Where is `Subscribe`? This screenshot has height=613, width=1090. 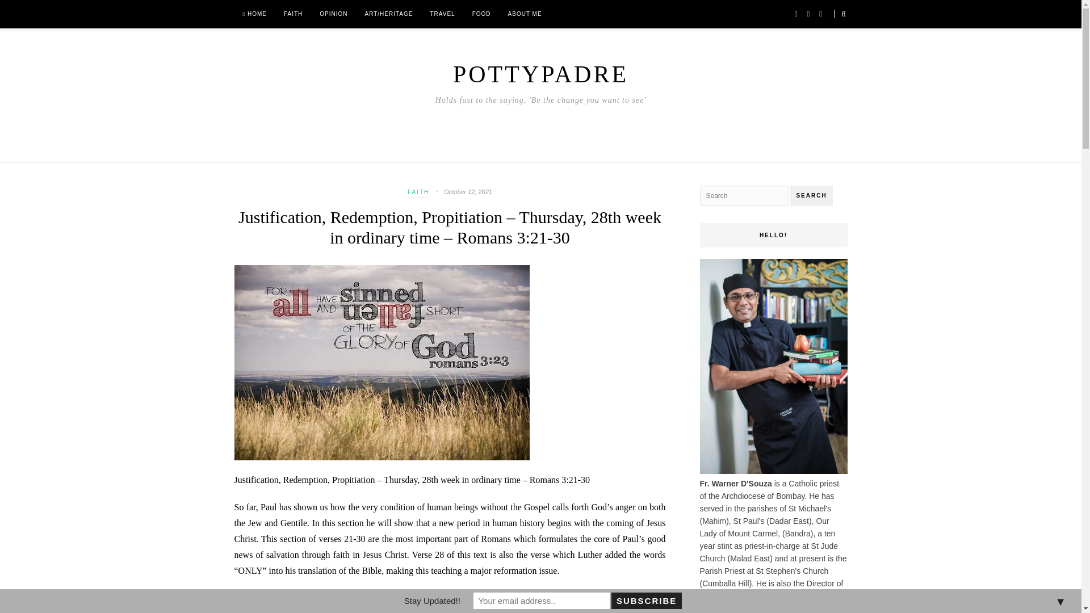 Subscribe is located at coordinates (646, 601).